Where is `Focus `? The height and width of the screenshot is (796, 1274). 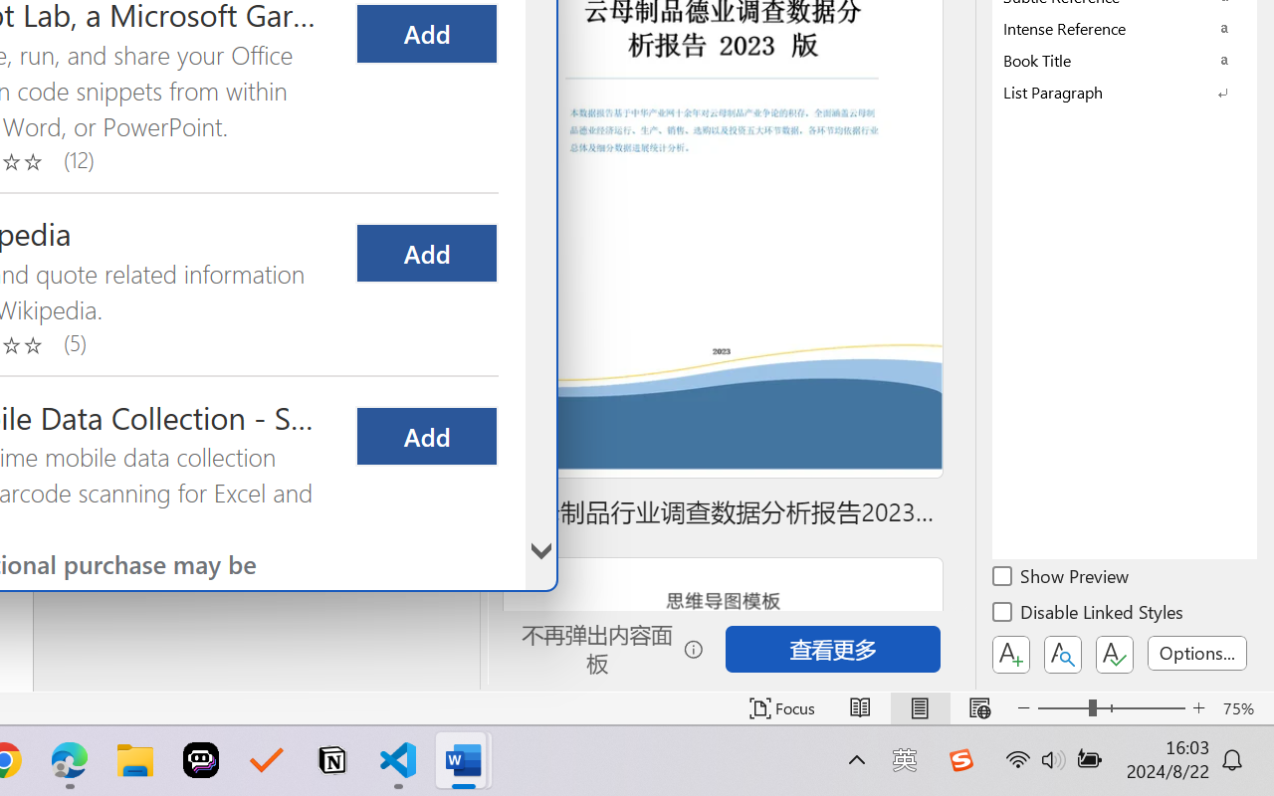
Focus  is located at coordinates (782, 708).